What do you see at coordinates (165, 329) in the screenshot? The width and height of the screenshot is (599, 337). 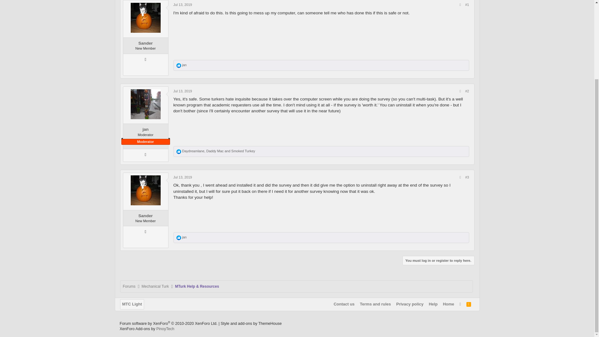 I see `XenForo Add-ons by PinoyTech.ph` at bounding box center [165, 329].